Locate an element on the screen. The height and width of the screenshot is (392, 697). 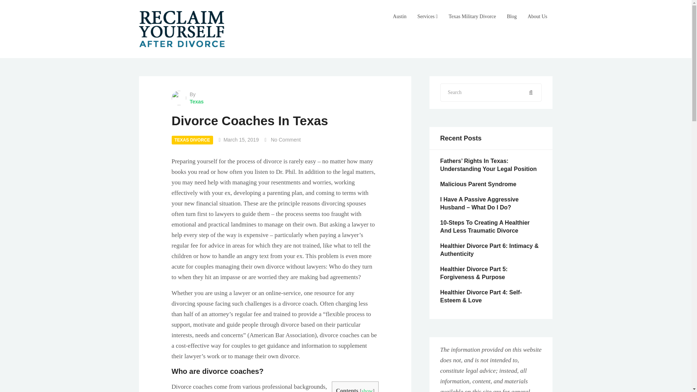
Texas is located at coordinates (275, 102).